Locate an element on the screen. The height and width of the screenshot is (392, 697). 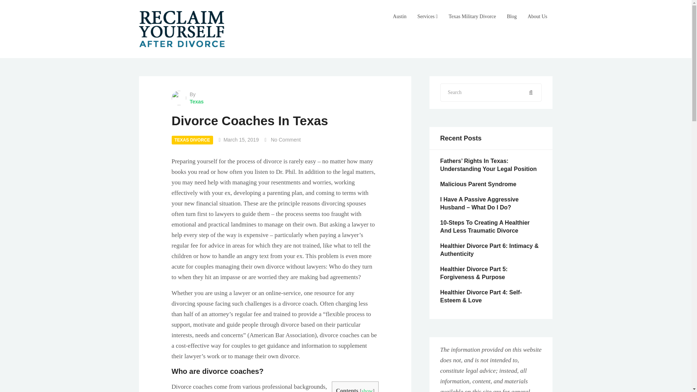
Texas is located at coordinates (275, 102).